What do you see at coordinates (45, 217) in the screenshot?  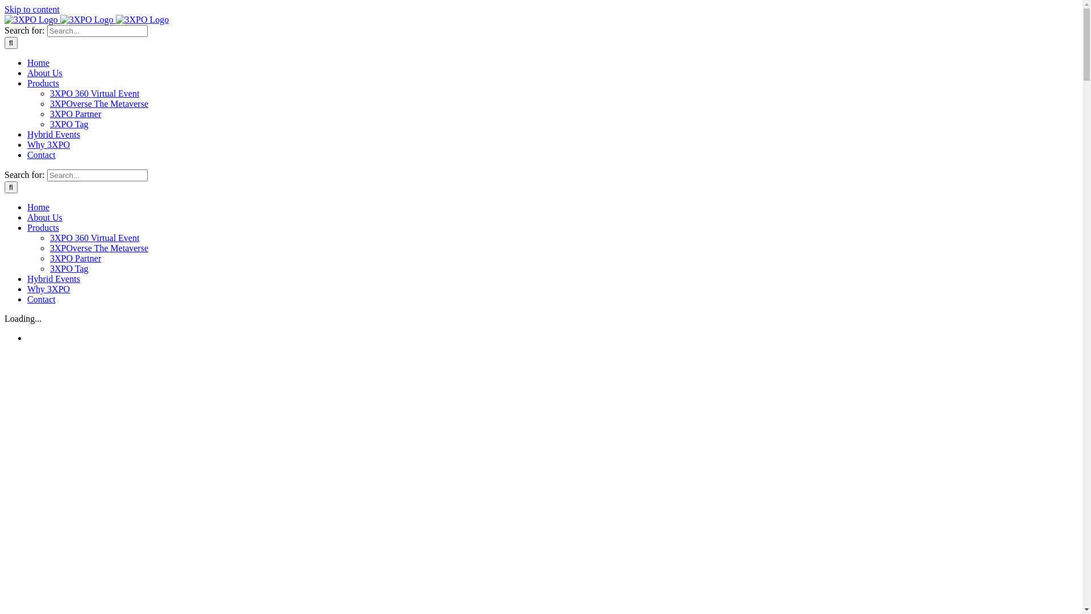 I see `About Us` at bounding box center [45, 217].